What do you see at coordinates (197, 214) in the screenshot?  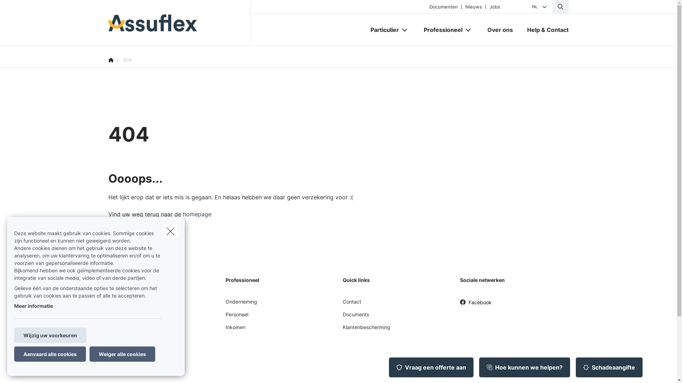 I see `homepage` at bounding box center [197, 214].